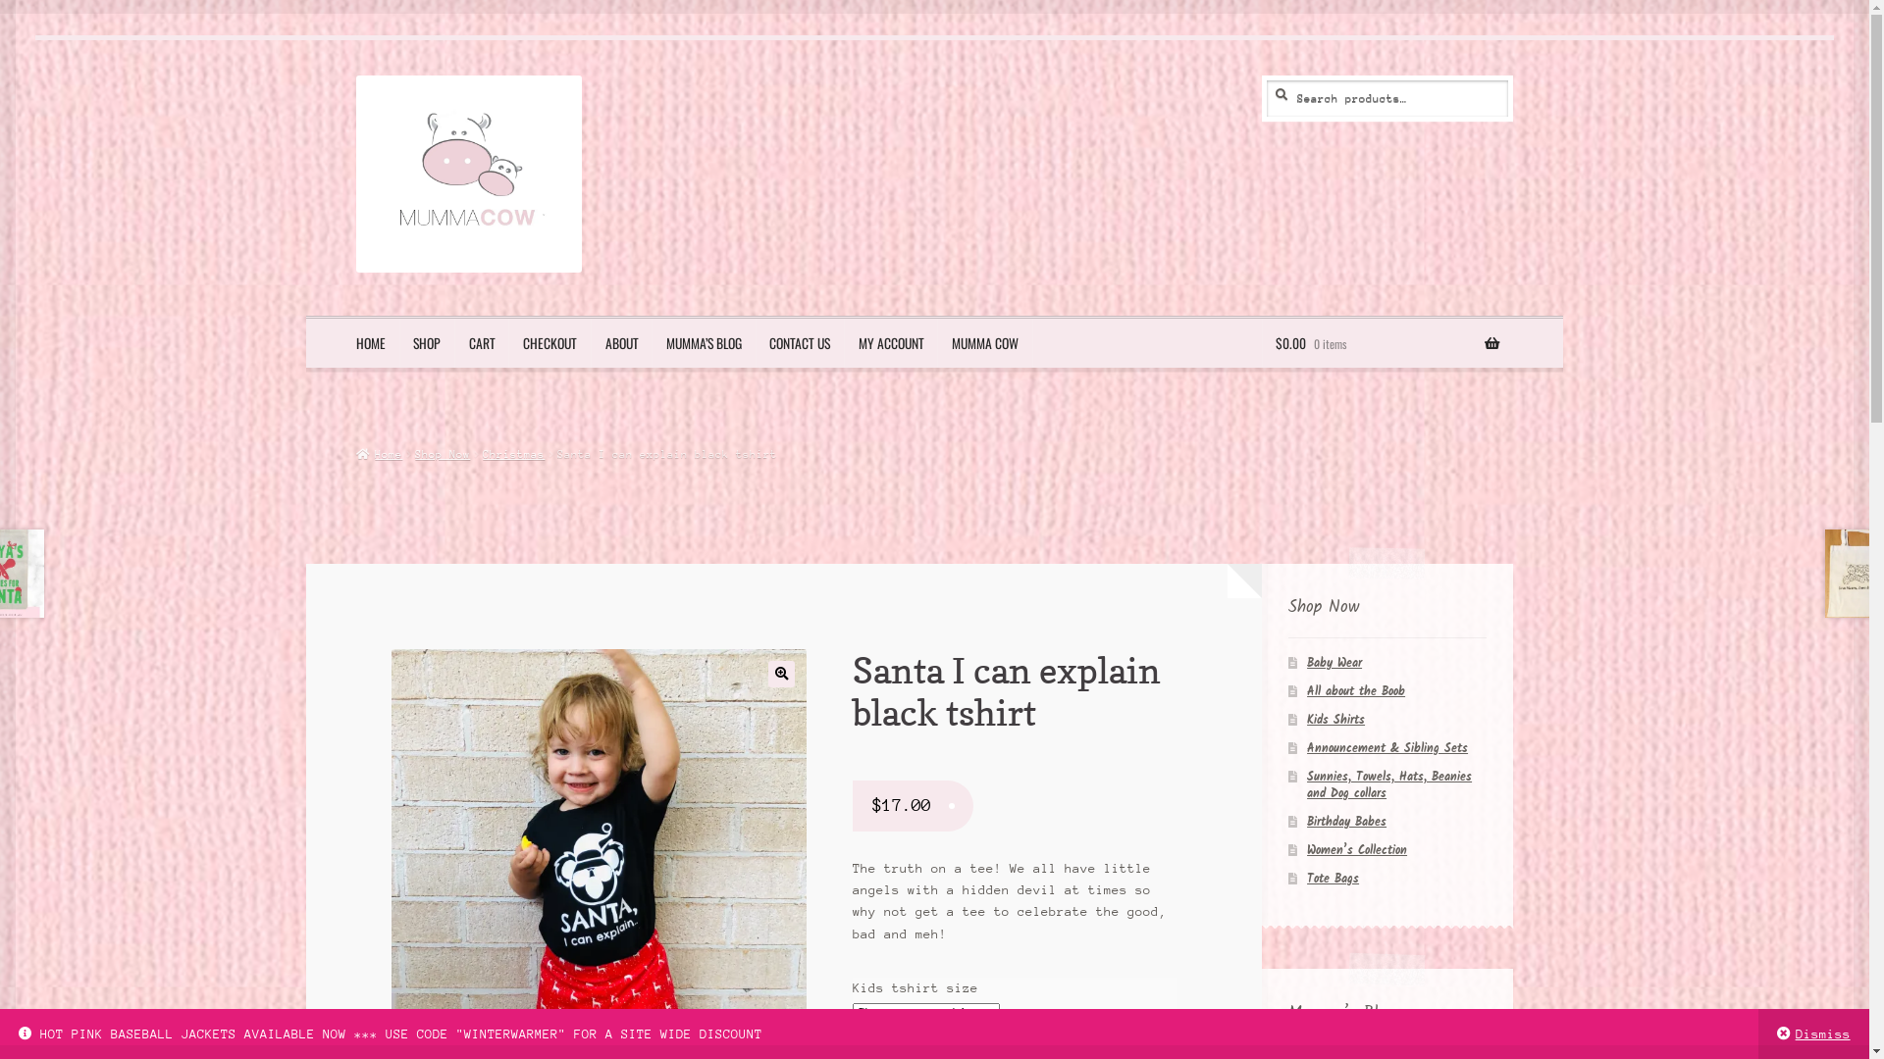  Describe the element at coordinates (443, 453) in the screenshot. I see `Shop Now` at that location.